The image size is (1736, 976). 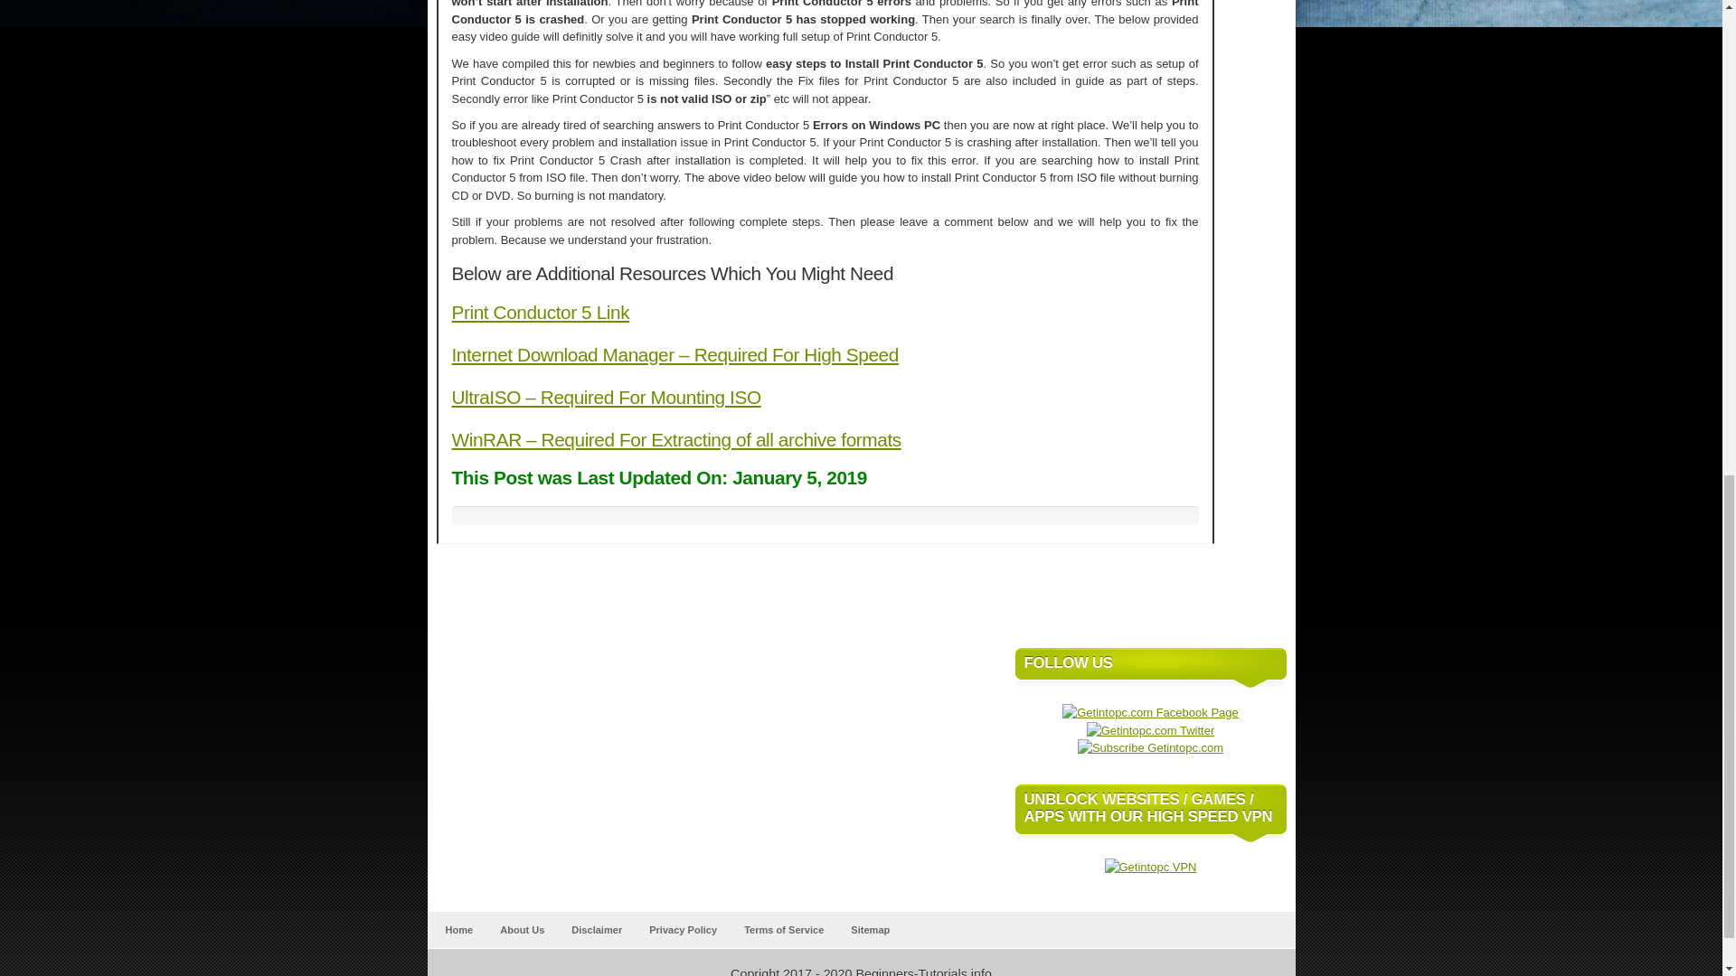 What do you see at coordinates (675, 354) in the screenshot?
I see `Internet Download Manager - Required For High Speed` at bounding box center [675, 354].